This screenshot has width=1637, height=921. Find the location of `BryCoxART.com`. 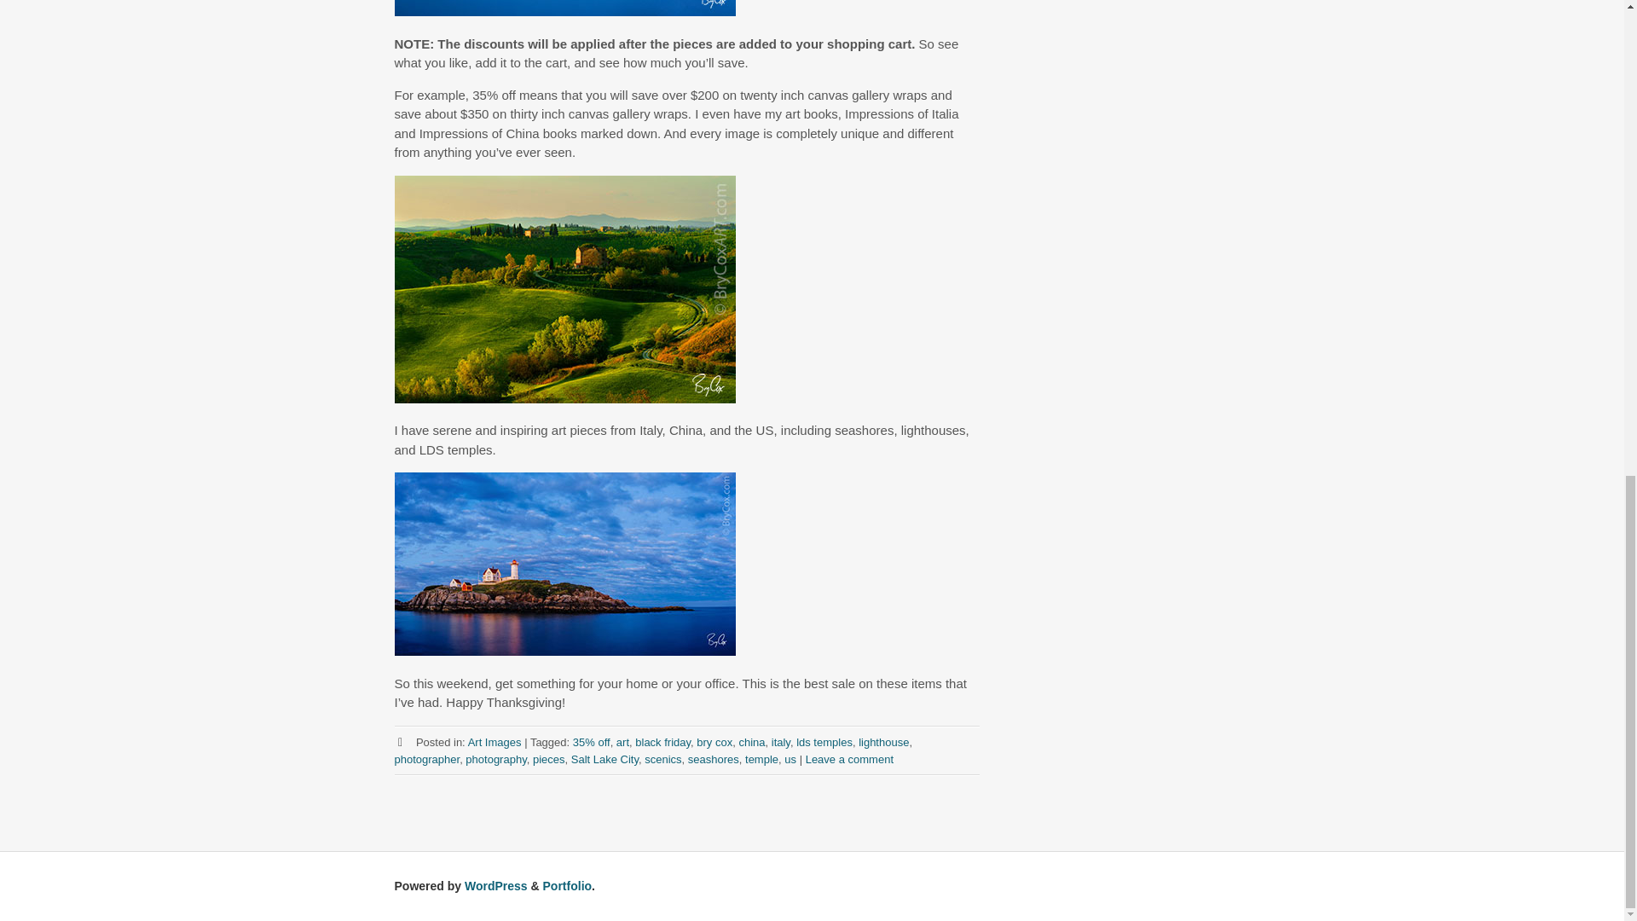

BryCoxART.com is located at coordinates (564, 11).